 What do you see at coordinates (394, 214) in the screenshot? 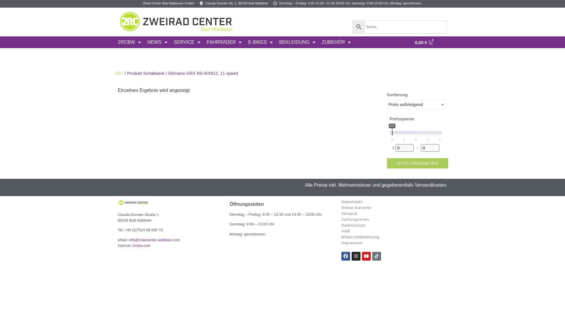
I see `Versand` at bounding box center [394, 214].